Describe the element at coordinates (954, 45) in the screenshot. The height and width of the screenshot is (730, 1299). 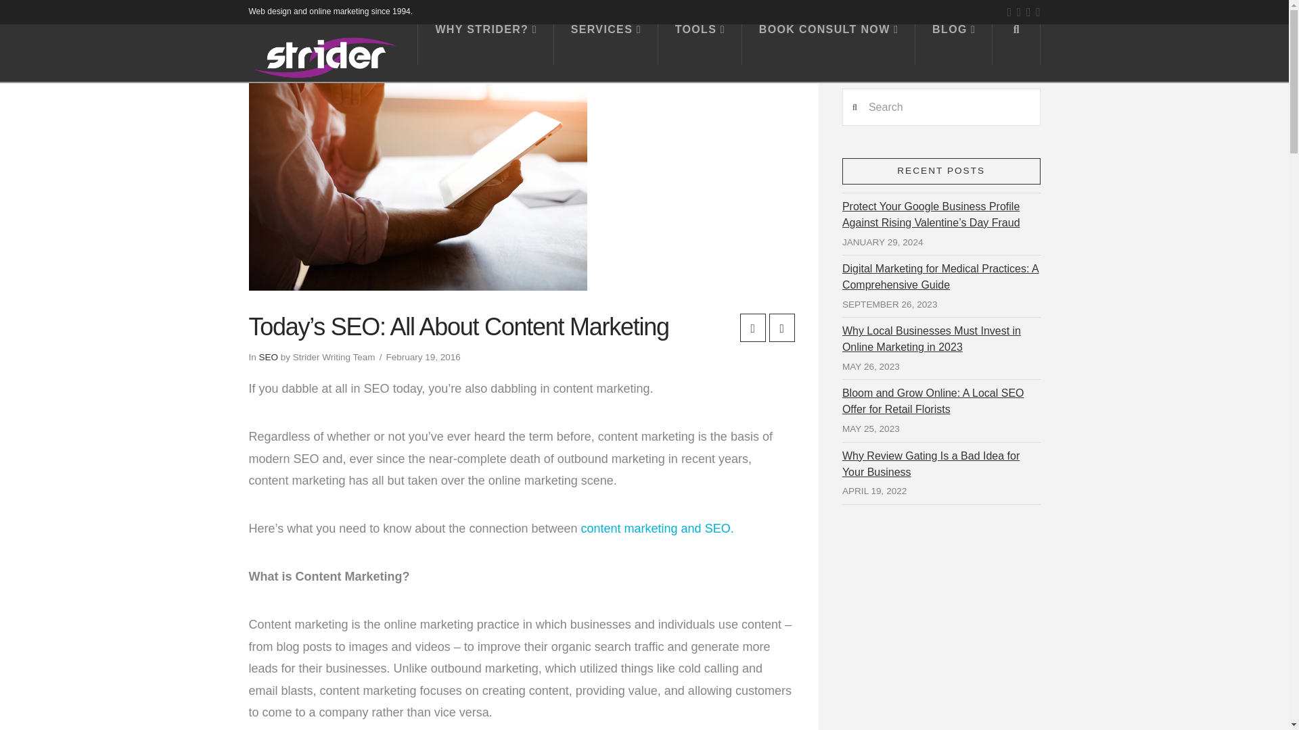
I see `BLOG` at that location.